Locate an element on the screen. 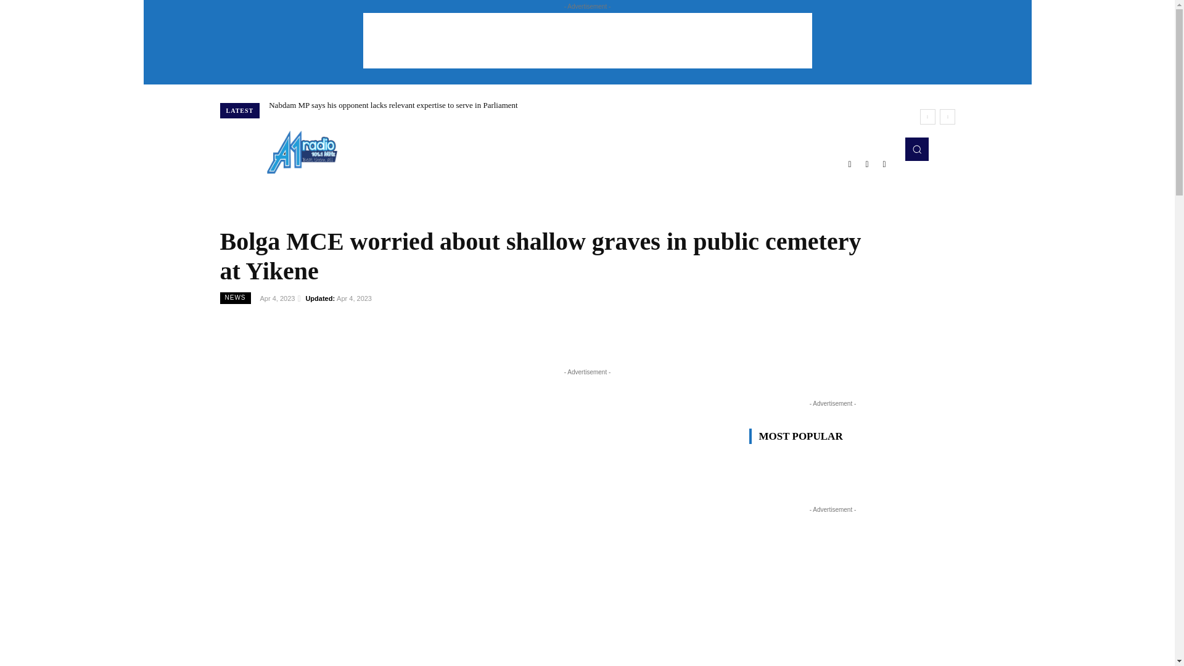 The width and height of the screenshot is (1184, 666). Youtube is located at coordinates (884, 163).